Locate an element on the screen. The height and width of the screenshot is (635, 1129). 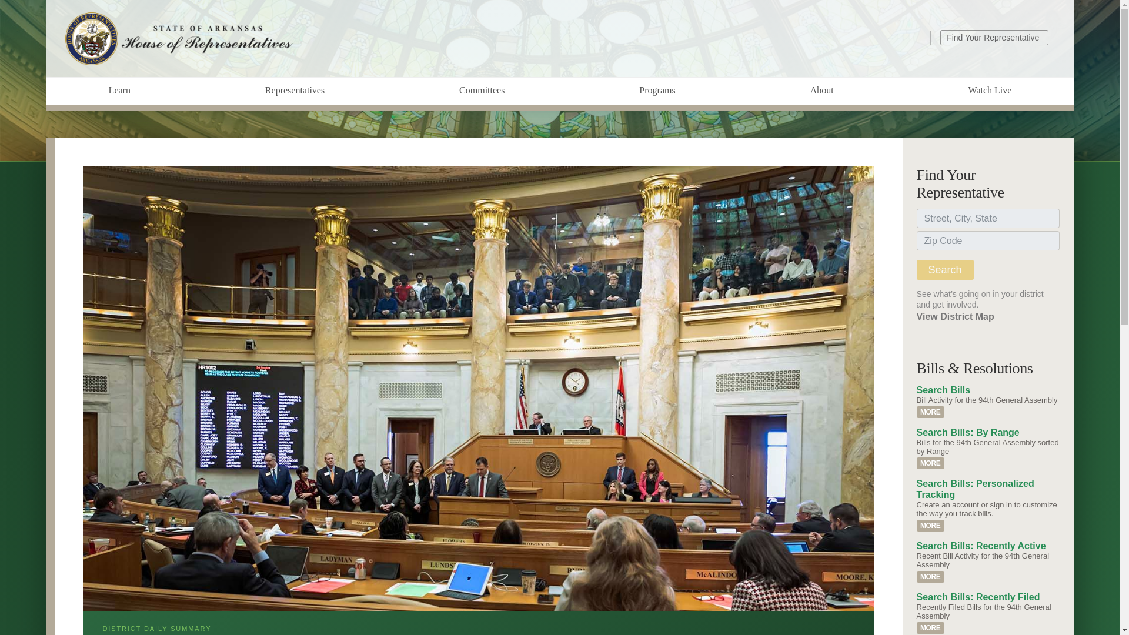
View District Map is located at coordinates (956, 316).